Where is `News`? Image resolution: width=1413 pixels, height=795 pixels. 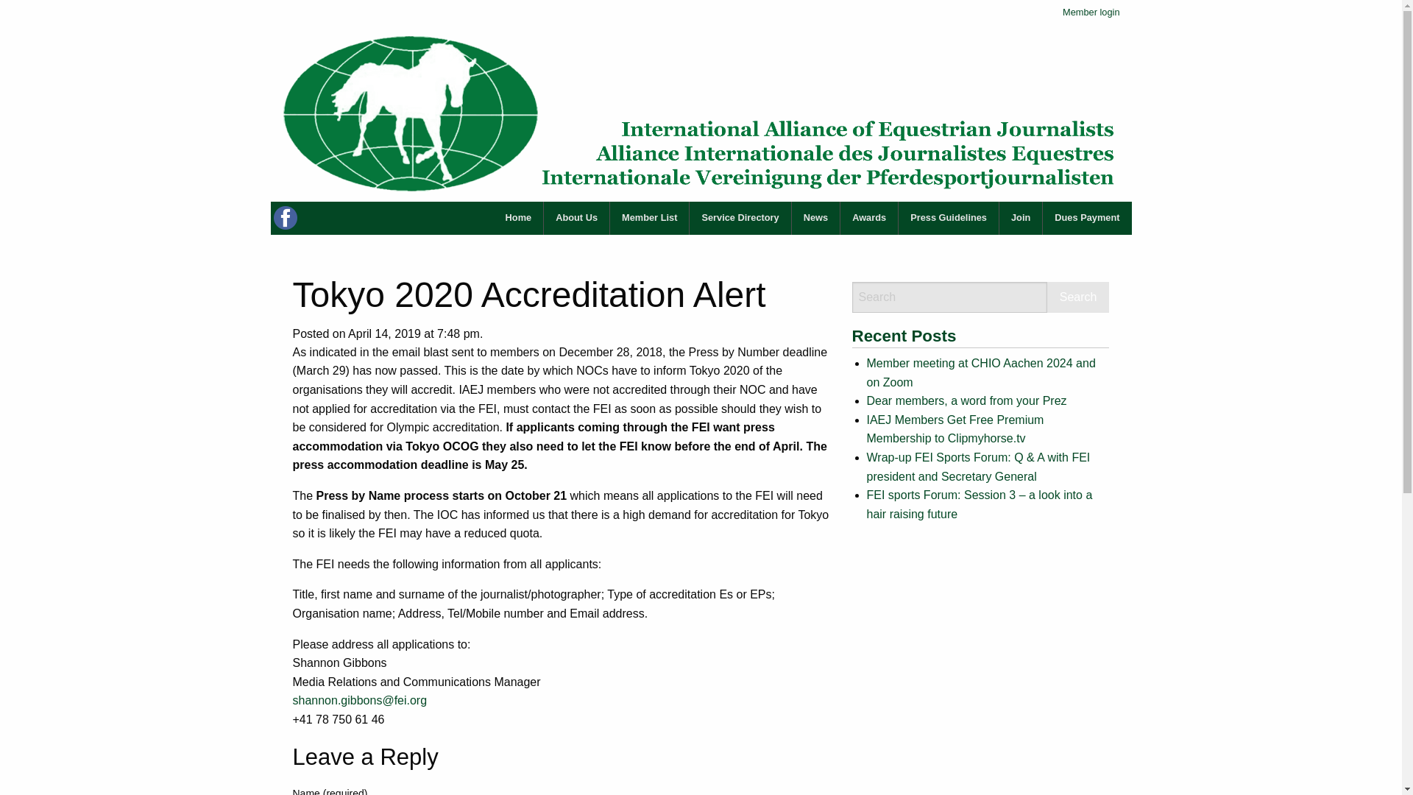
News is located at coordinates (815, 218).